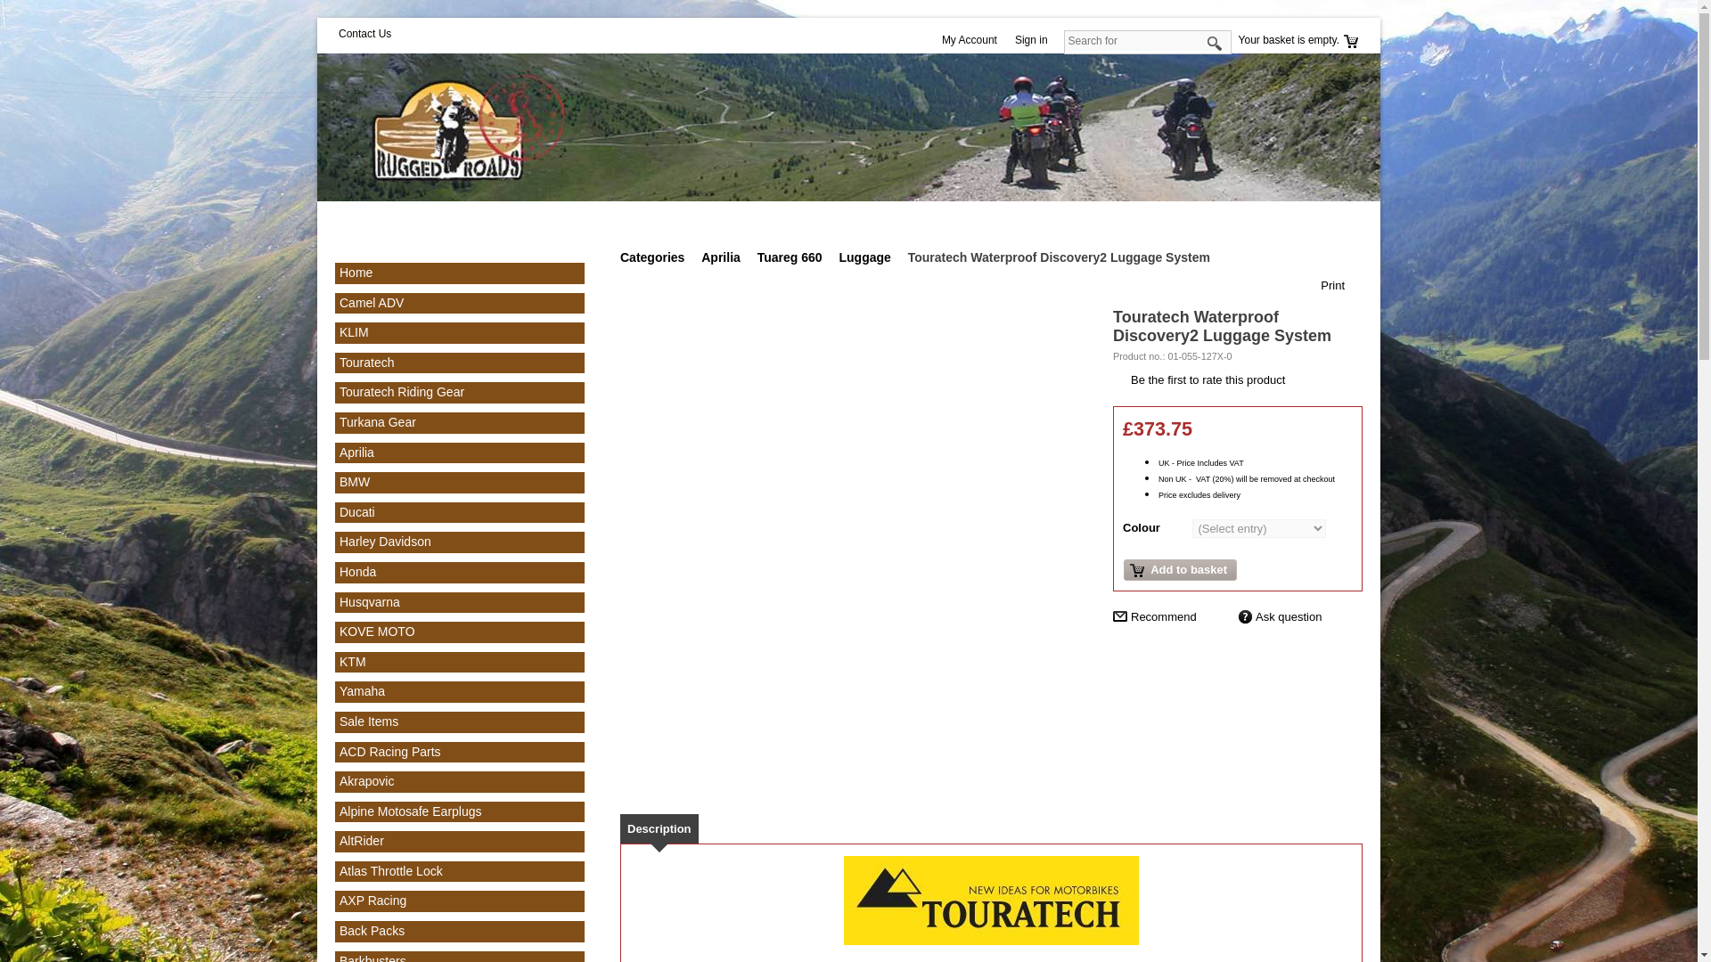 This screenshot has width=1711, height=962. I want to click on Touratech, so click(365, 362).